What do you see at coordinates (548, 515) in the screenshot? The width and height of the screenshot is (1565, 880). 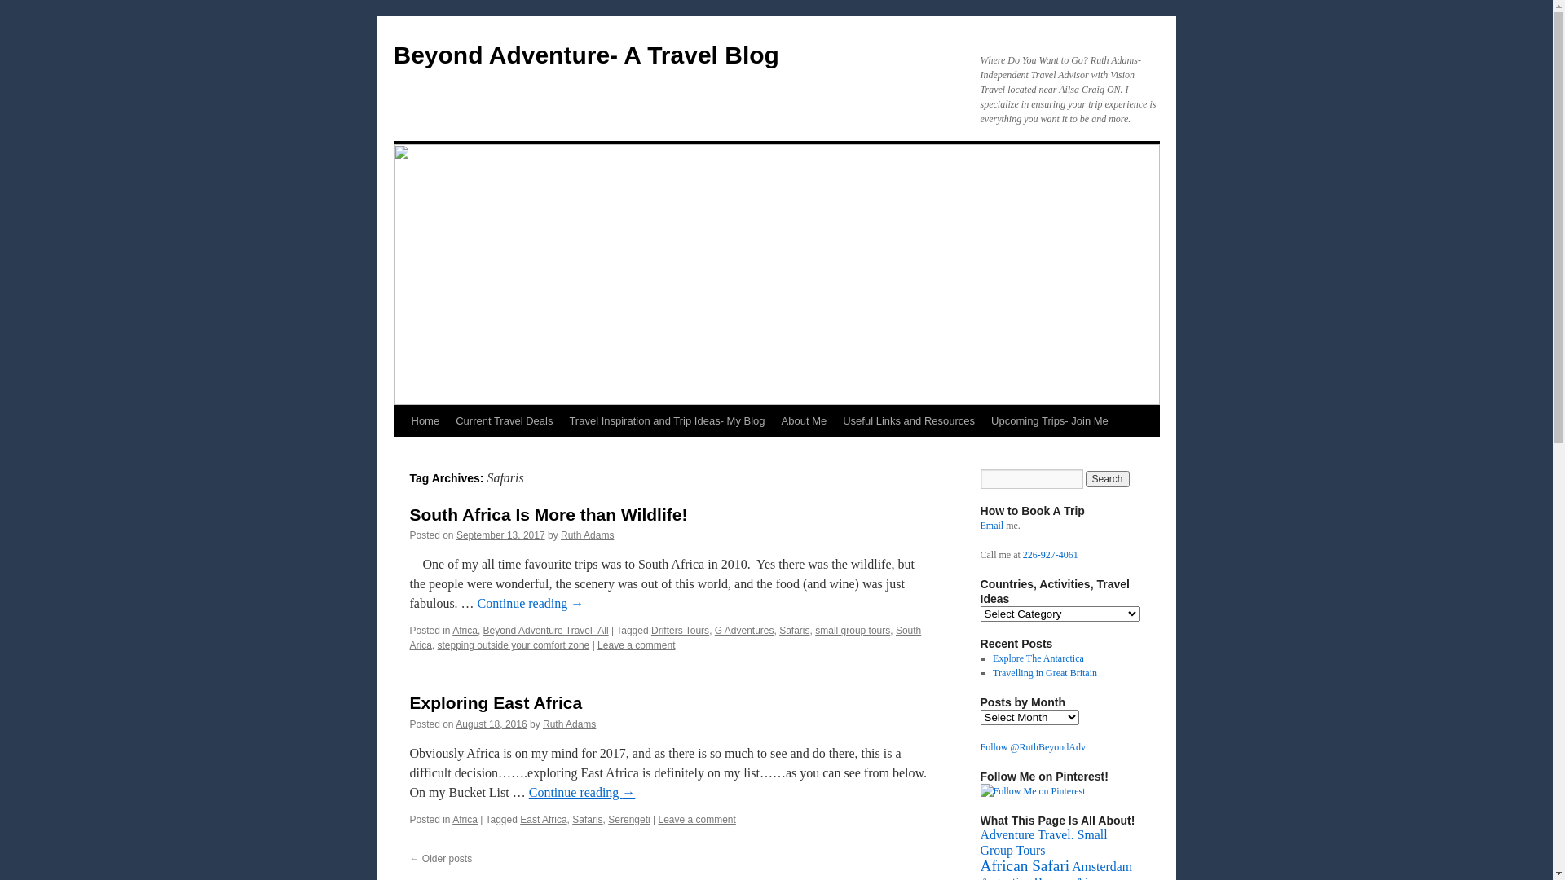 I see `South Africa Is More than Wildlife!` at bounding box center [548, 515].